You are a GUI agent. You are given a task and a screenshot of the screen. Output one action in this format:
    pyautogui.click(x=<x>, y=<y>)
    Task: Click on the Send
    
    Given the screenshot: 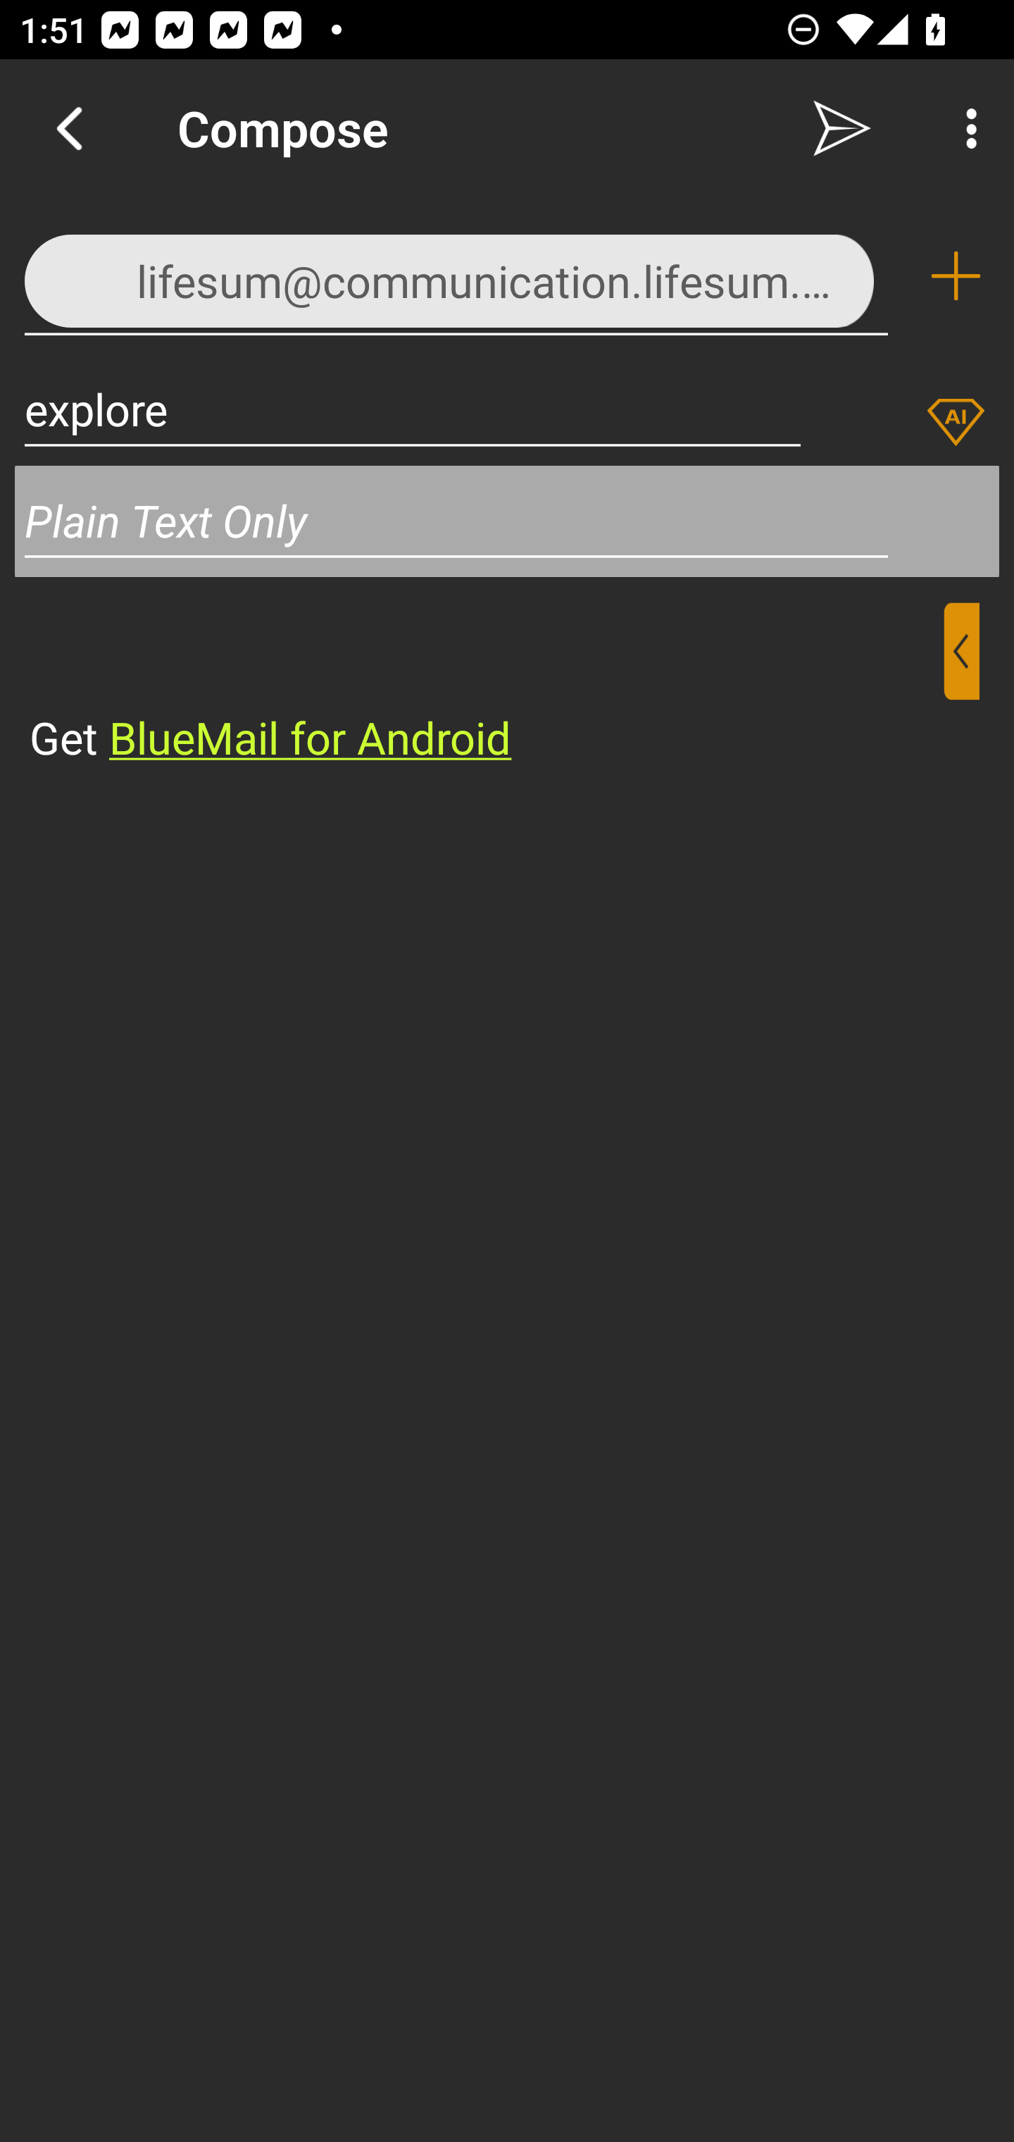 What is the action you would take?
    pyautogui.click(x=842, y=128)
    